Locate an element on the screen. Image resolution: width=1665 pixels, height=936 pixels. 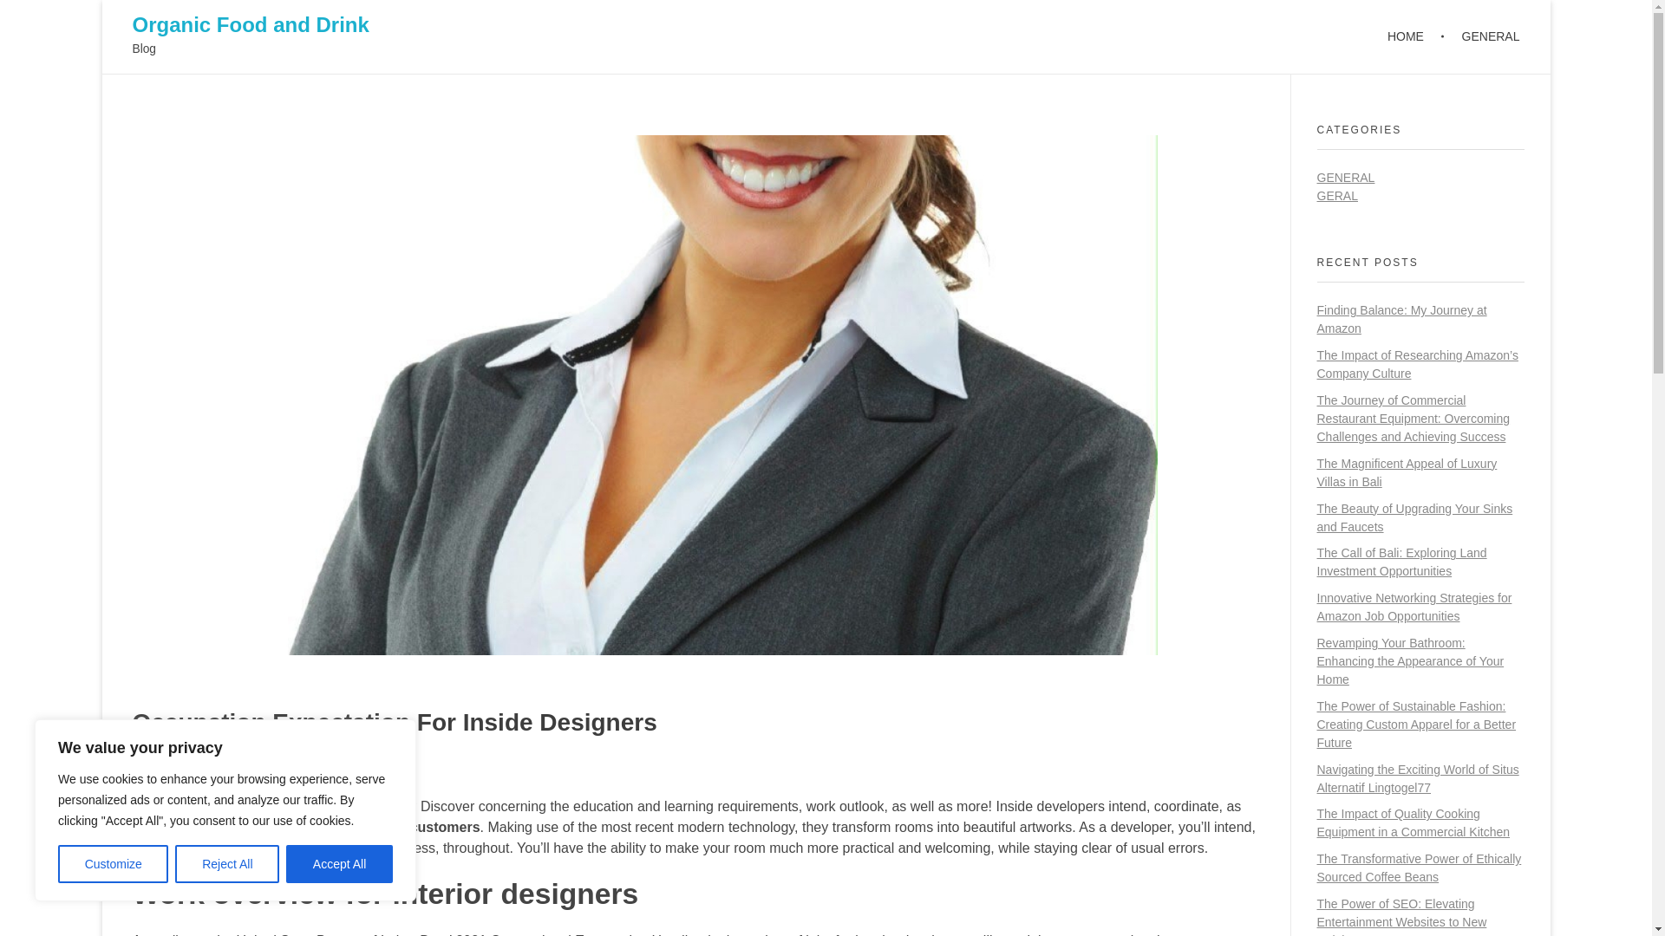
GENERAL is located at coordinates (1481, 36).